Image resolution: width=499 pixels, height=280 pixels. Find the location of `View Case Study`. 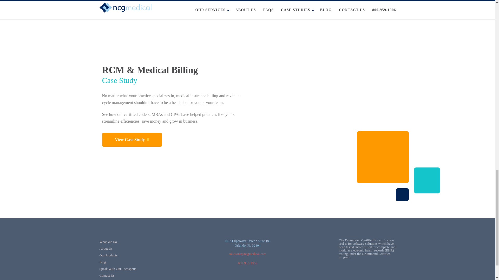

View Case Study is located at coordinates (132, 139).